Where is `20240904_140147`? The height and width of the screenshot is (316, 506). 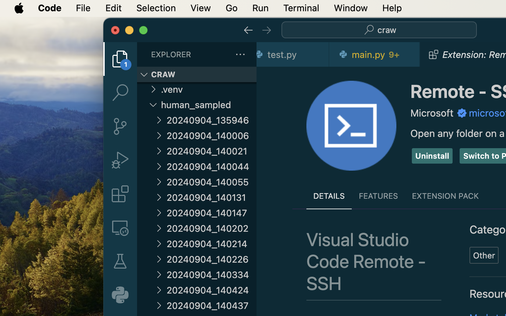
20240904_140147 is located at coordinates (212, 213).